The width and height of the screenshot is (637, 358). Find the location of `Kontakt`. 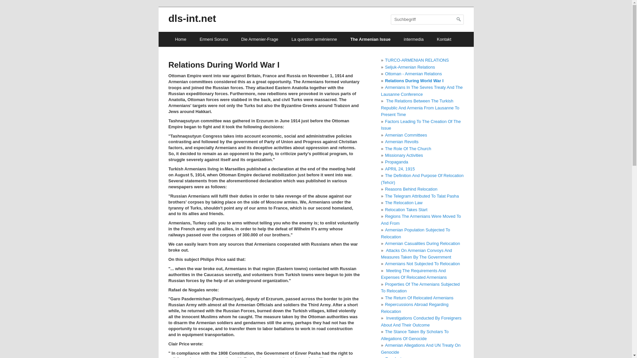

Kontakt is located at coordinates (444, 39).